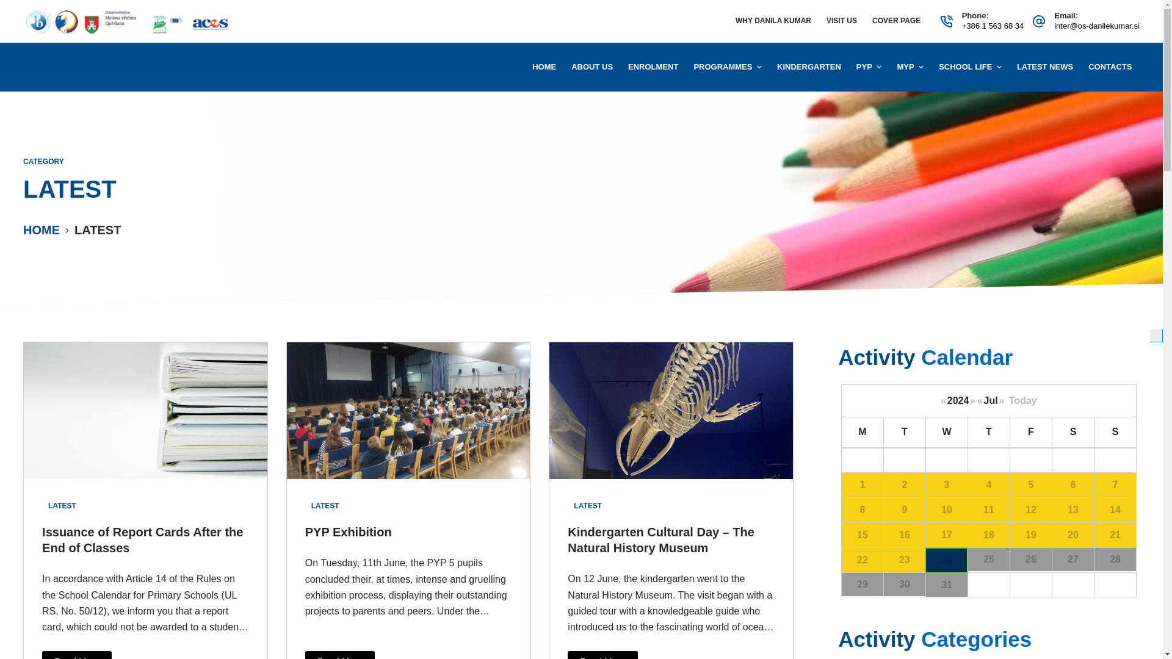 The width and height of the screenshot is (1172, 659). Describe the element at coordinates (1073, 485) in the screenshot. I see `View 1 event at date 6. July, 2024` at that location.